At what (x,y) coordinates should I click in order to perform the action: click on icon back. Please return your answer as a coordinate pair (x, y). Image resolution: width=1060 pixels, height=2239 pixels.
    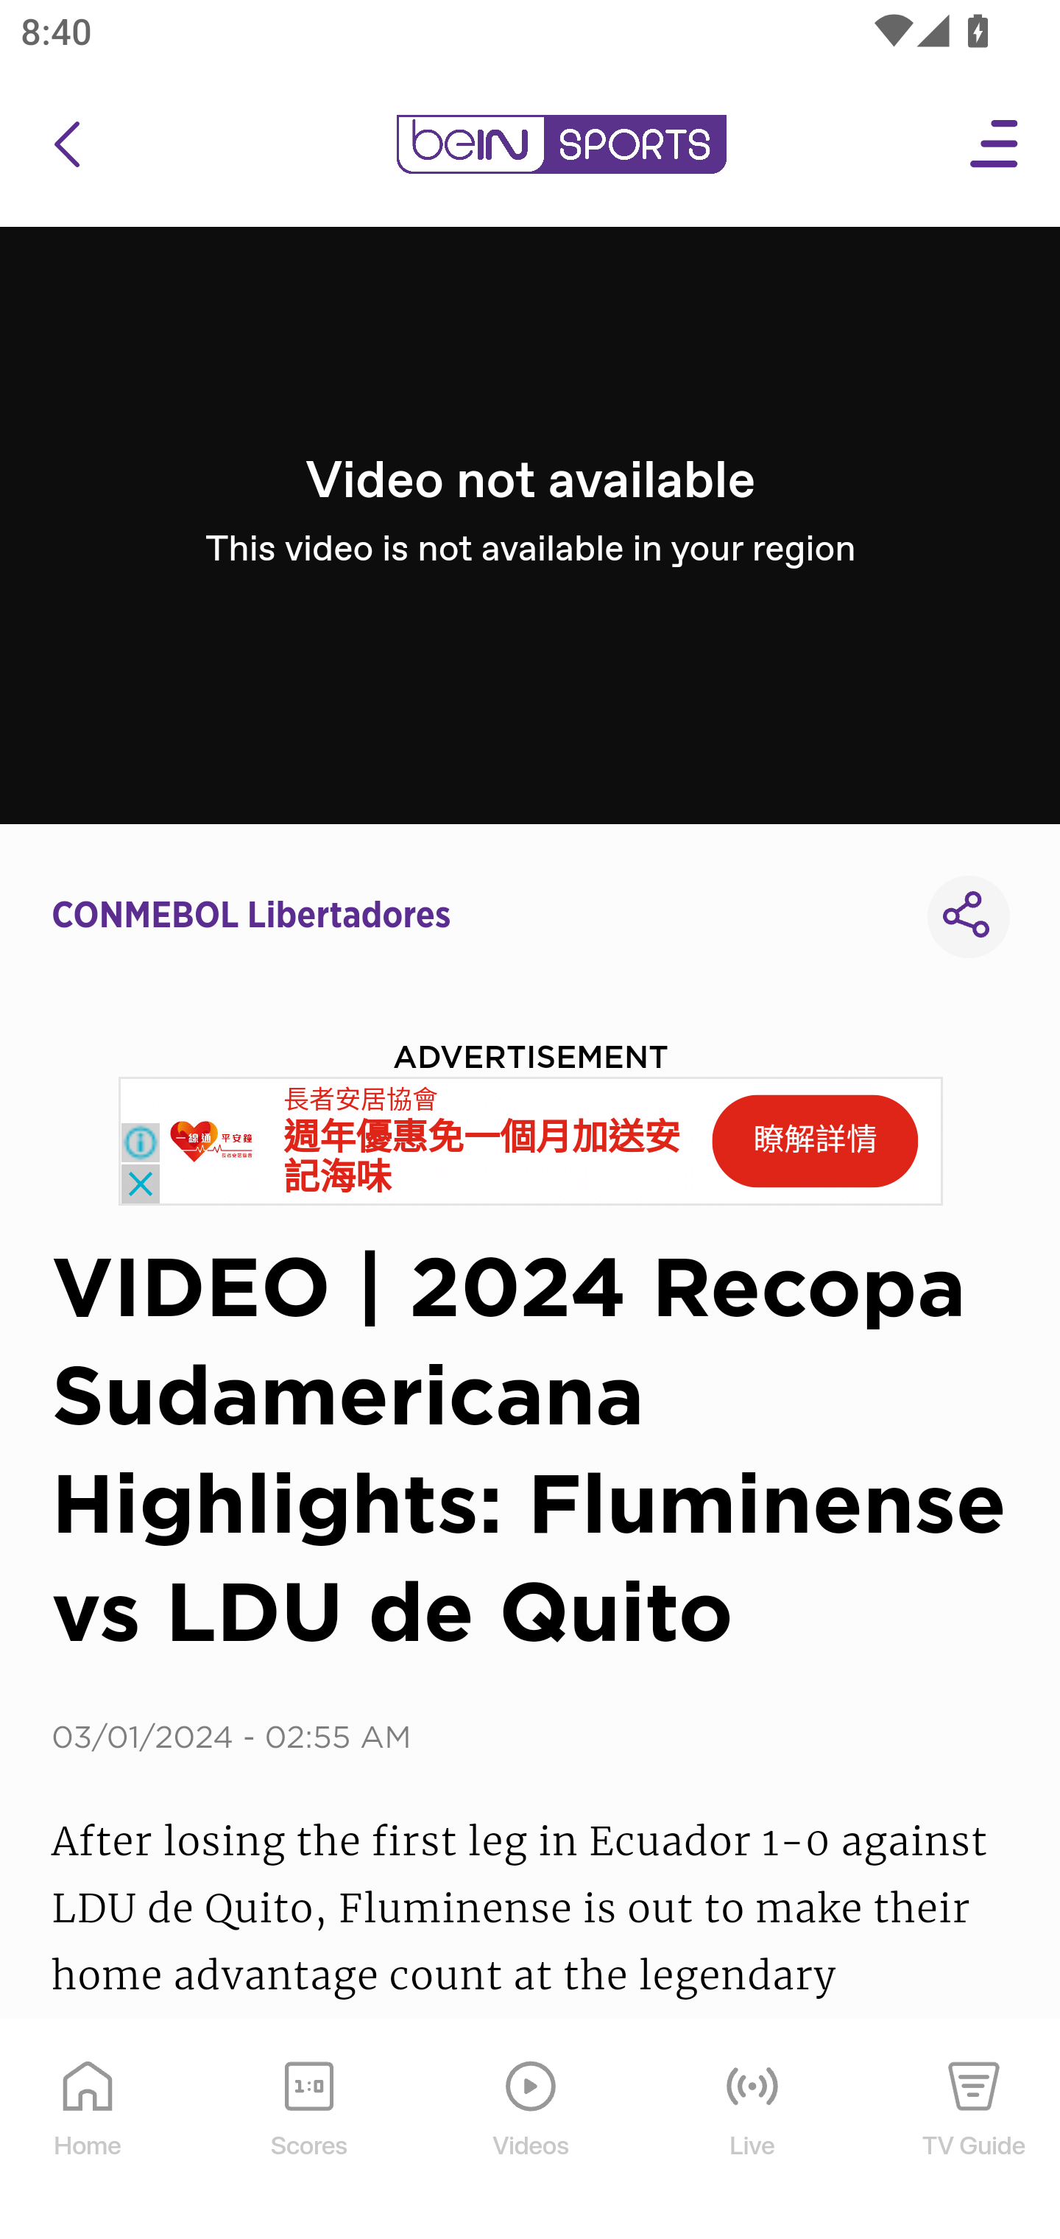
    Looking at the image, I should click on (66, 144).